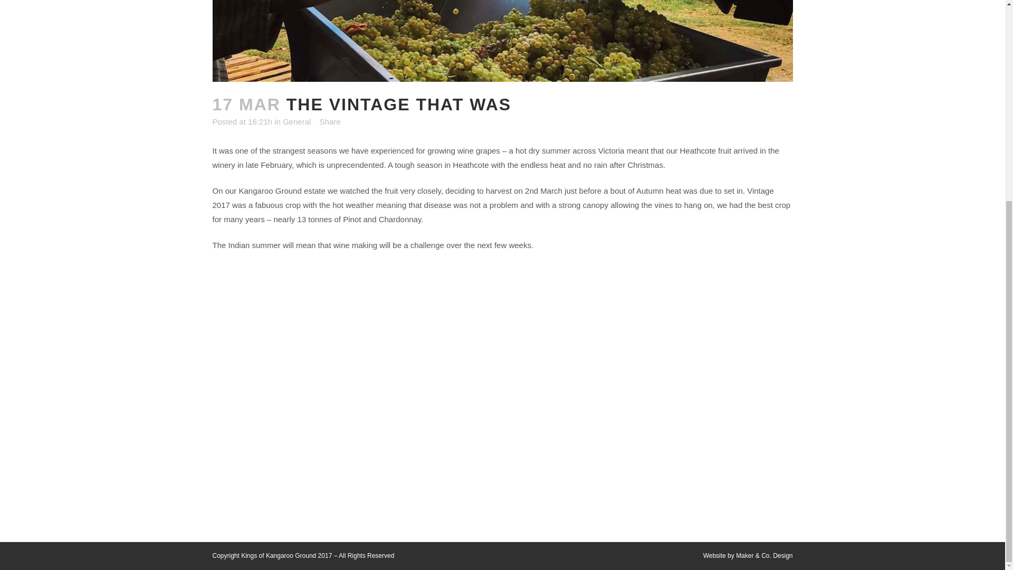 The width and height of the screenshot is (1013, 570). Describe the element at coordinates (508, 478) in the screenshot. I see `Shipping Terms` at that location.